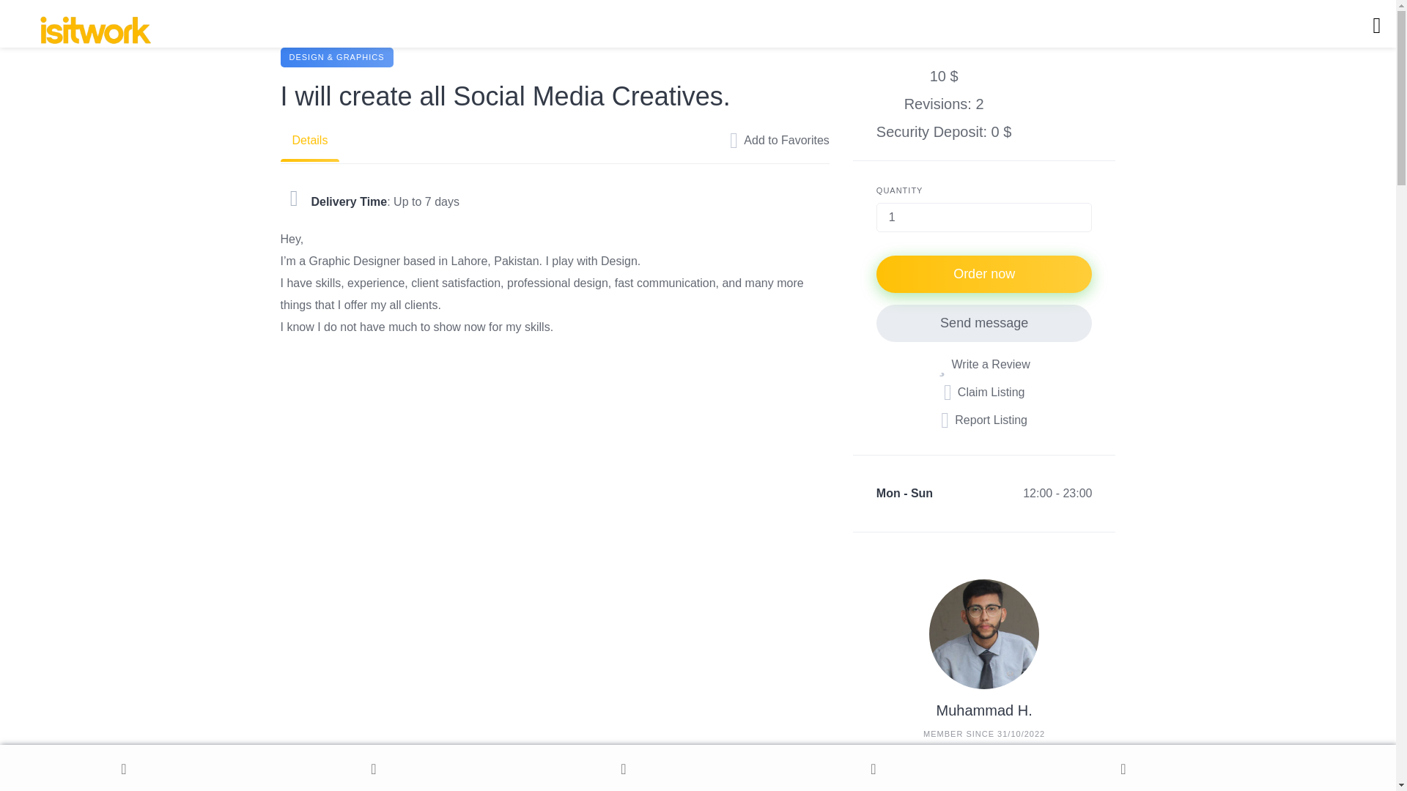 This screenshot has width=1407, height=791. What do you see at coordinates (985, 709) in the screenshot?
I see `Muhammad H.` at bounding box center [985, 709].